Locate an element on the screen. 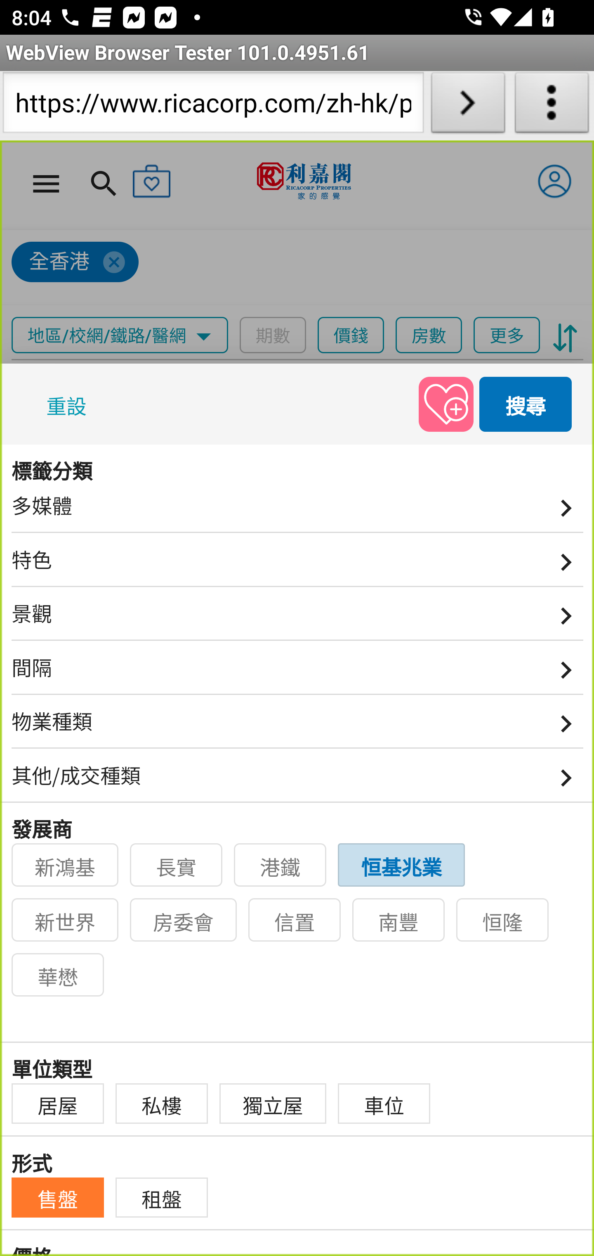 Image resolution: width=594 pixels, height=1256 pixels. 新鴻基 is located at coordinates (65, 865).